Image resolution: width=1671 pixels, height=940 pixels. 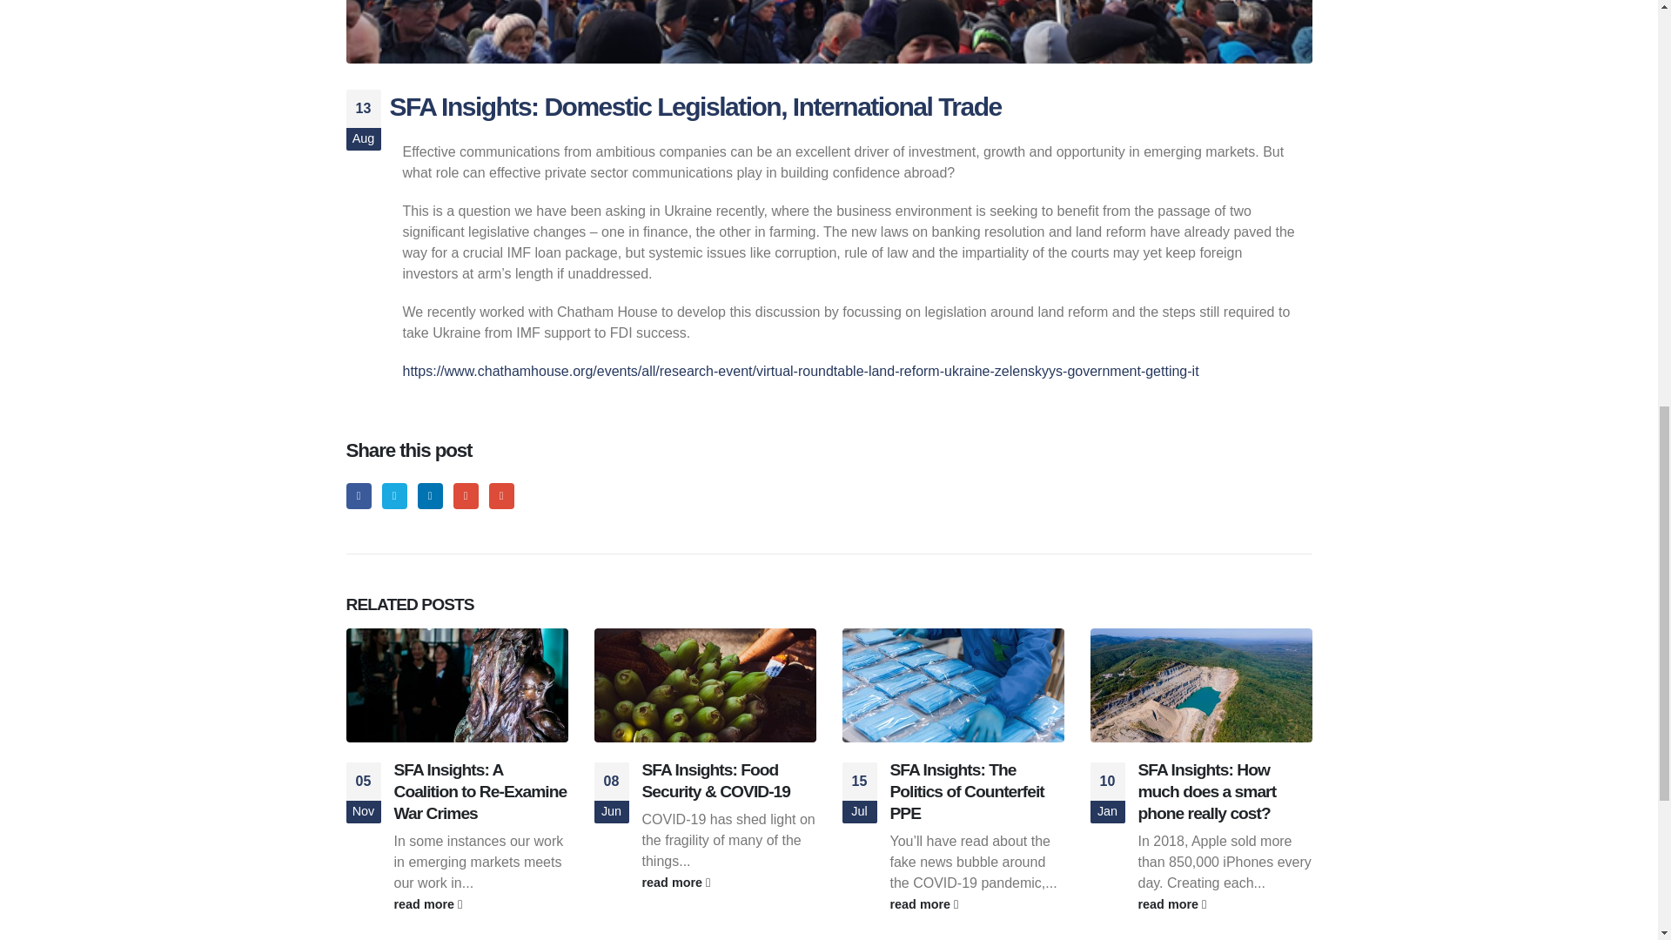 What do you see at coordinates (359, 496) in the screenshot?
I see `Facebook` at bounding box center [359, 496].